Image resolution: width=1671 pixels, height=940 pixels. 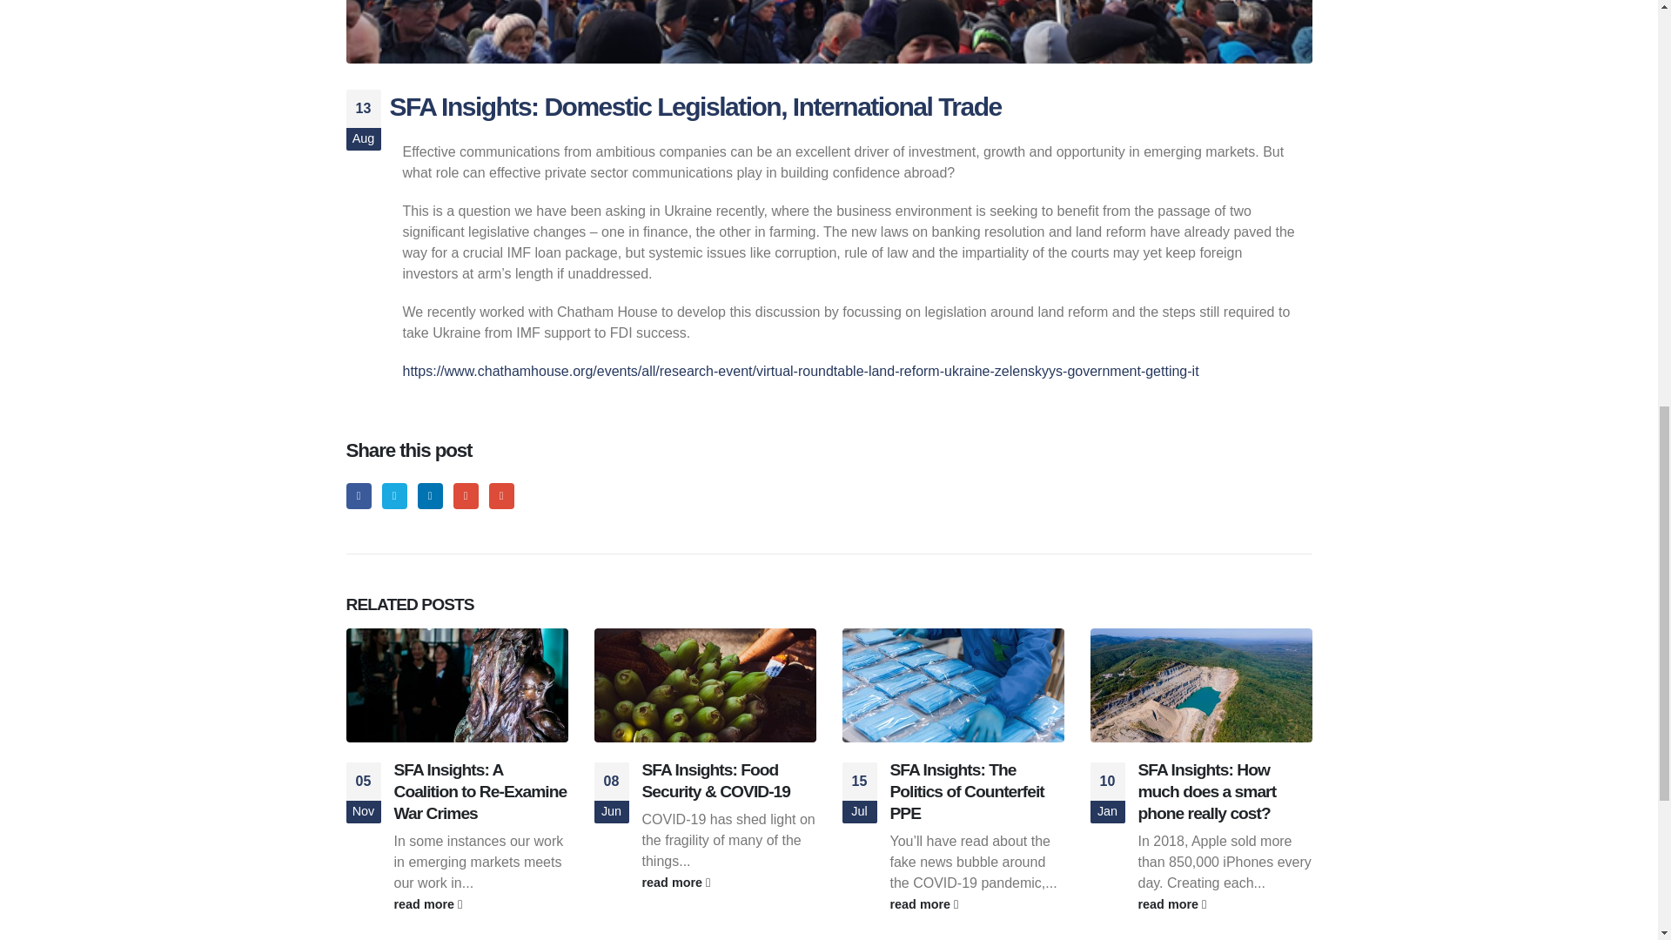 What do you see at coordinates (359, 496) in the screenshot?
I see `Facebook` at bounding box center [359, 496].